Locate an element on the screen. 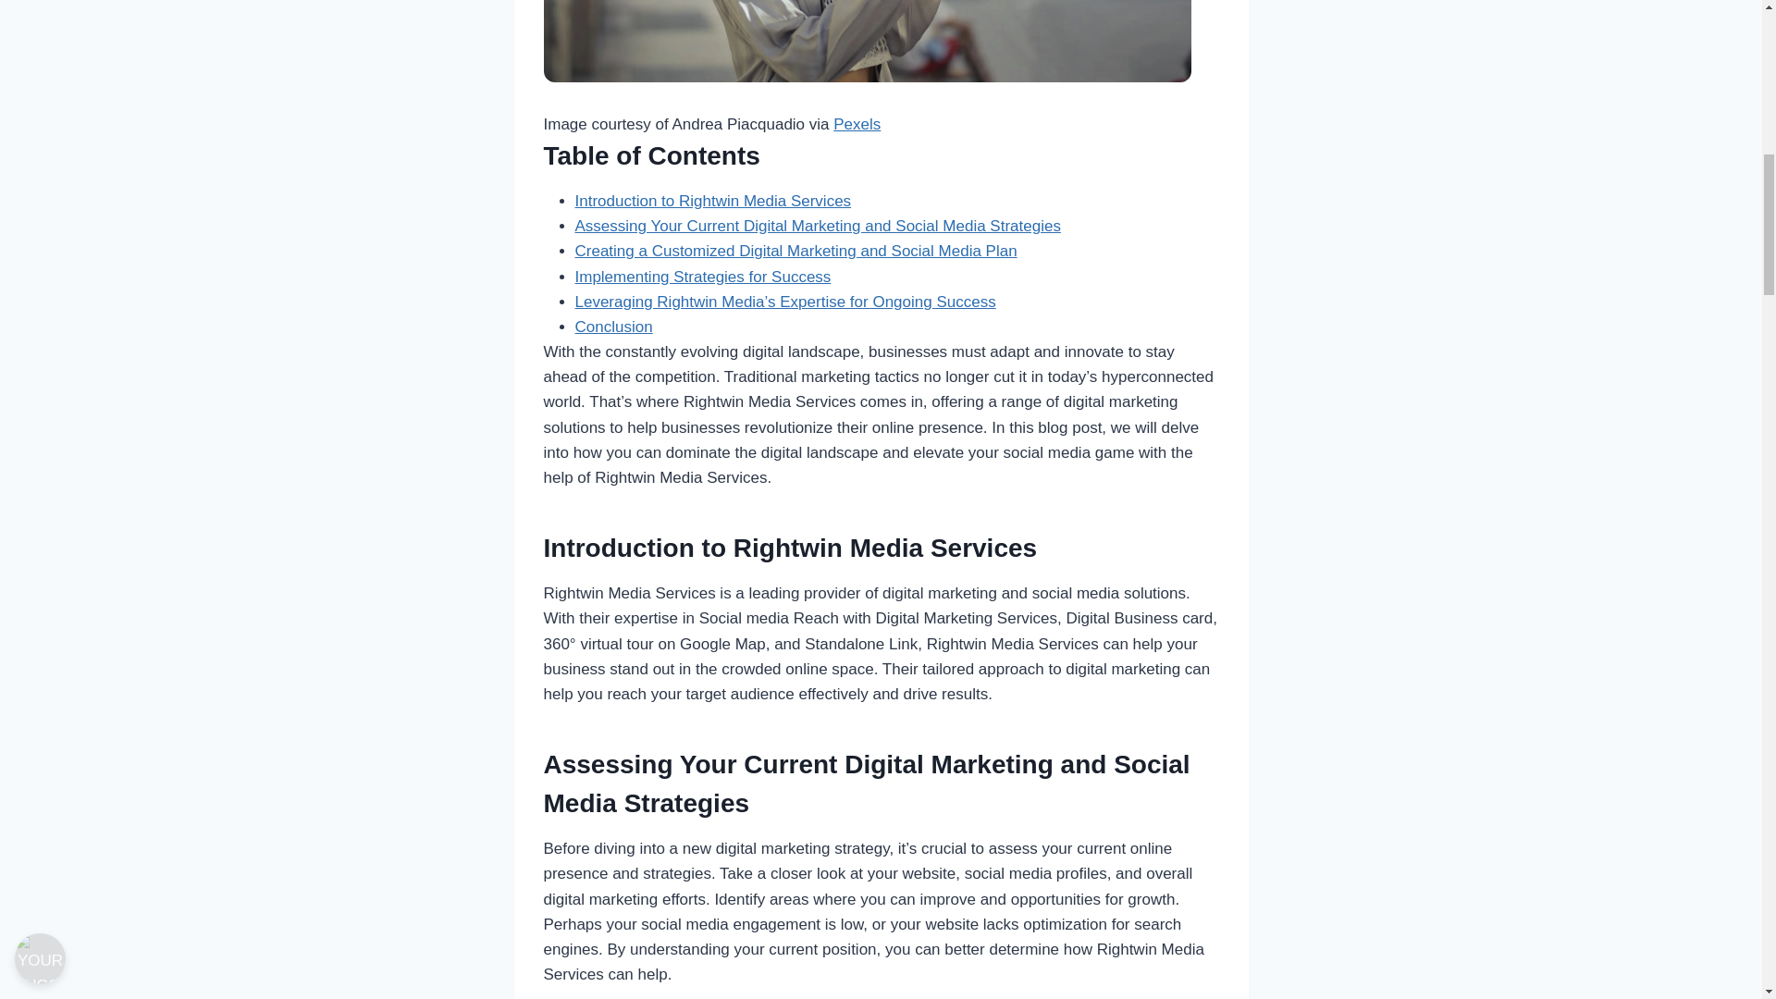  Implementing Strategies for Success is located at coordinates (703, 277).